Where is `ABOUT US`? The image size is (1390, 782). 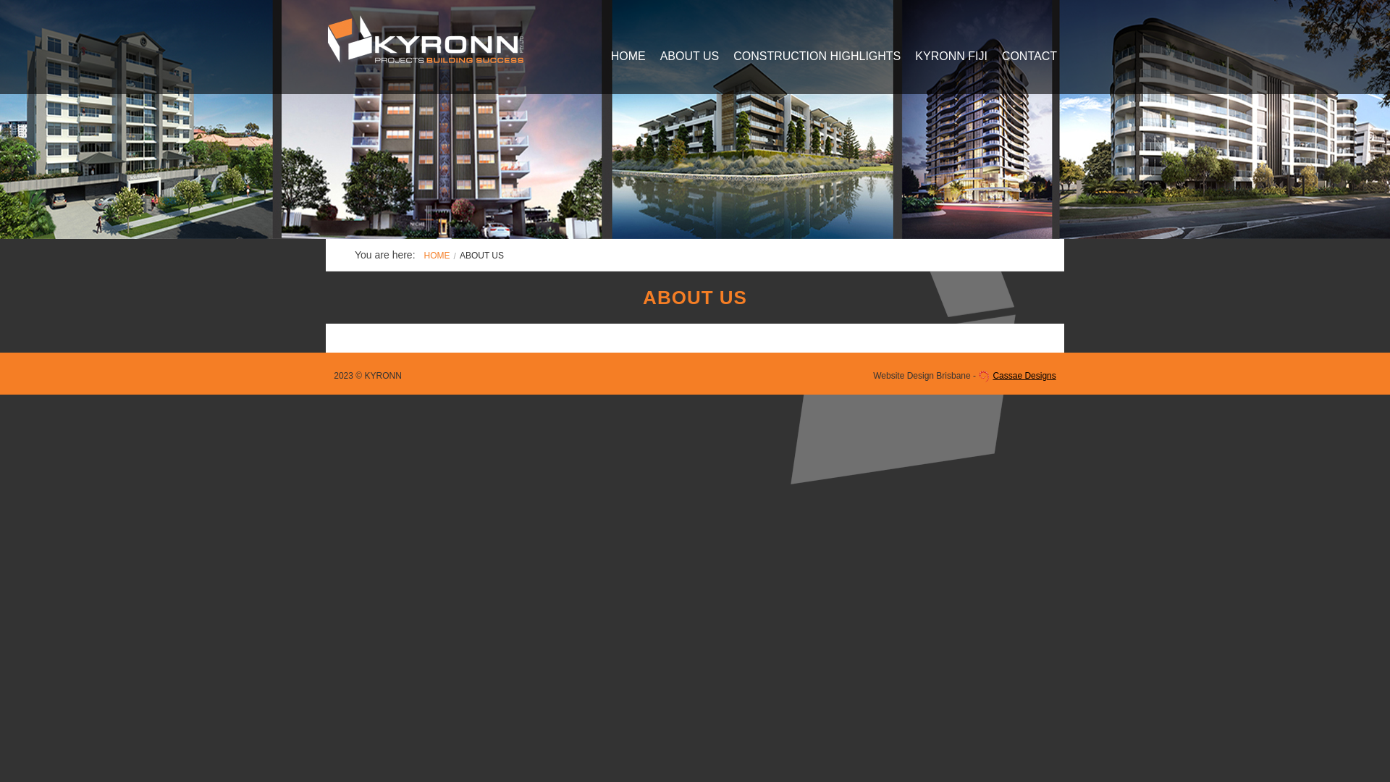 ABOUT US is located at coordinates (690, 59).